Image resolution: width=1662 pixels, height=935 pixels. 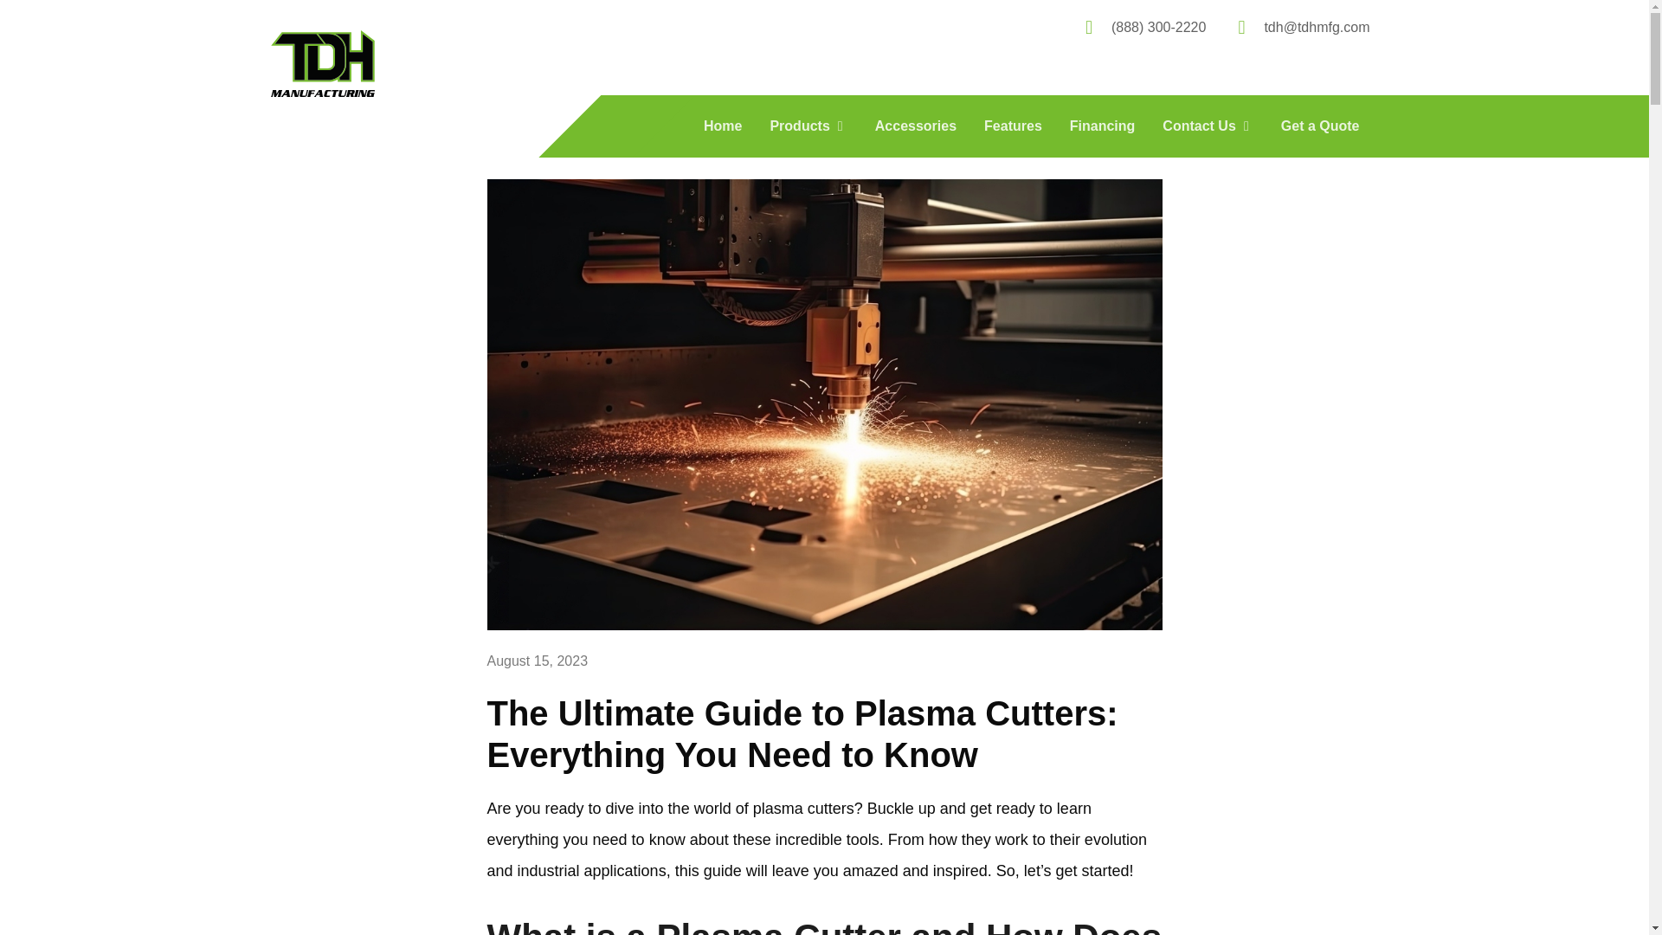 I want to click on Financing, so click(x=1103, y=126).